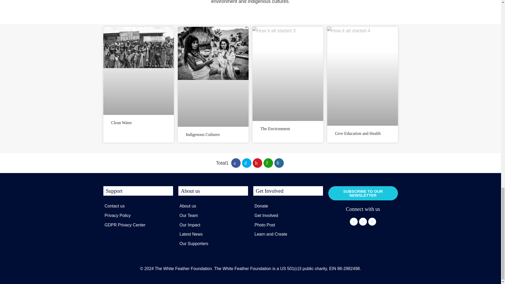 The image size is (505, 284). What do you see at coordinates (268, 163) in the screenshot?
I see `Share on WhatsApp` at bounding box center [268, 163].